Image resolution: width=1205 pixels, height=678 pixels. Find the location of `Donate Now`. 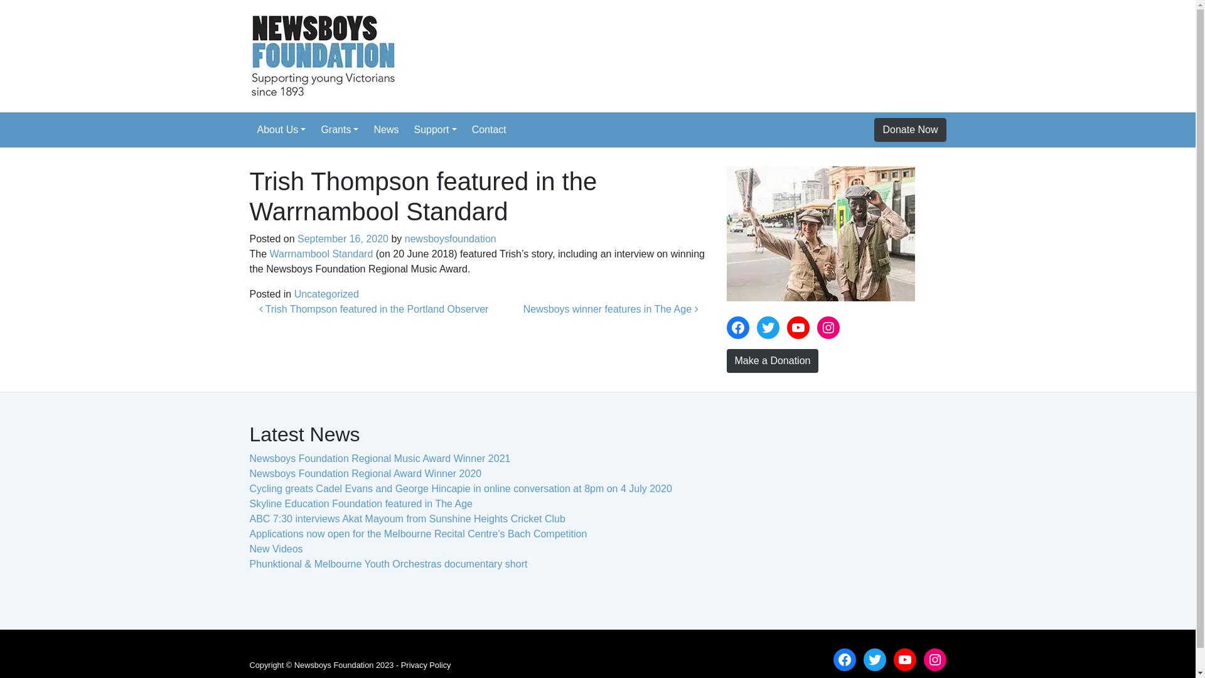

Donate Now is located at coordinates (910, 130).